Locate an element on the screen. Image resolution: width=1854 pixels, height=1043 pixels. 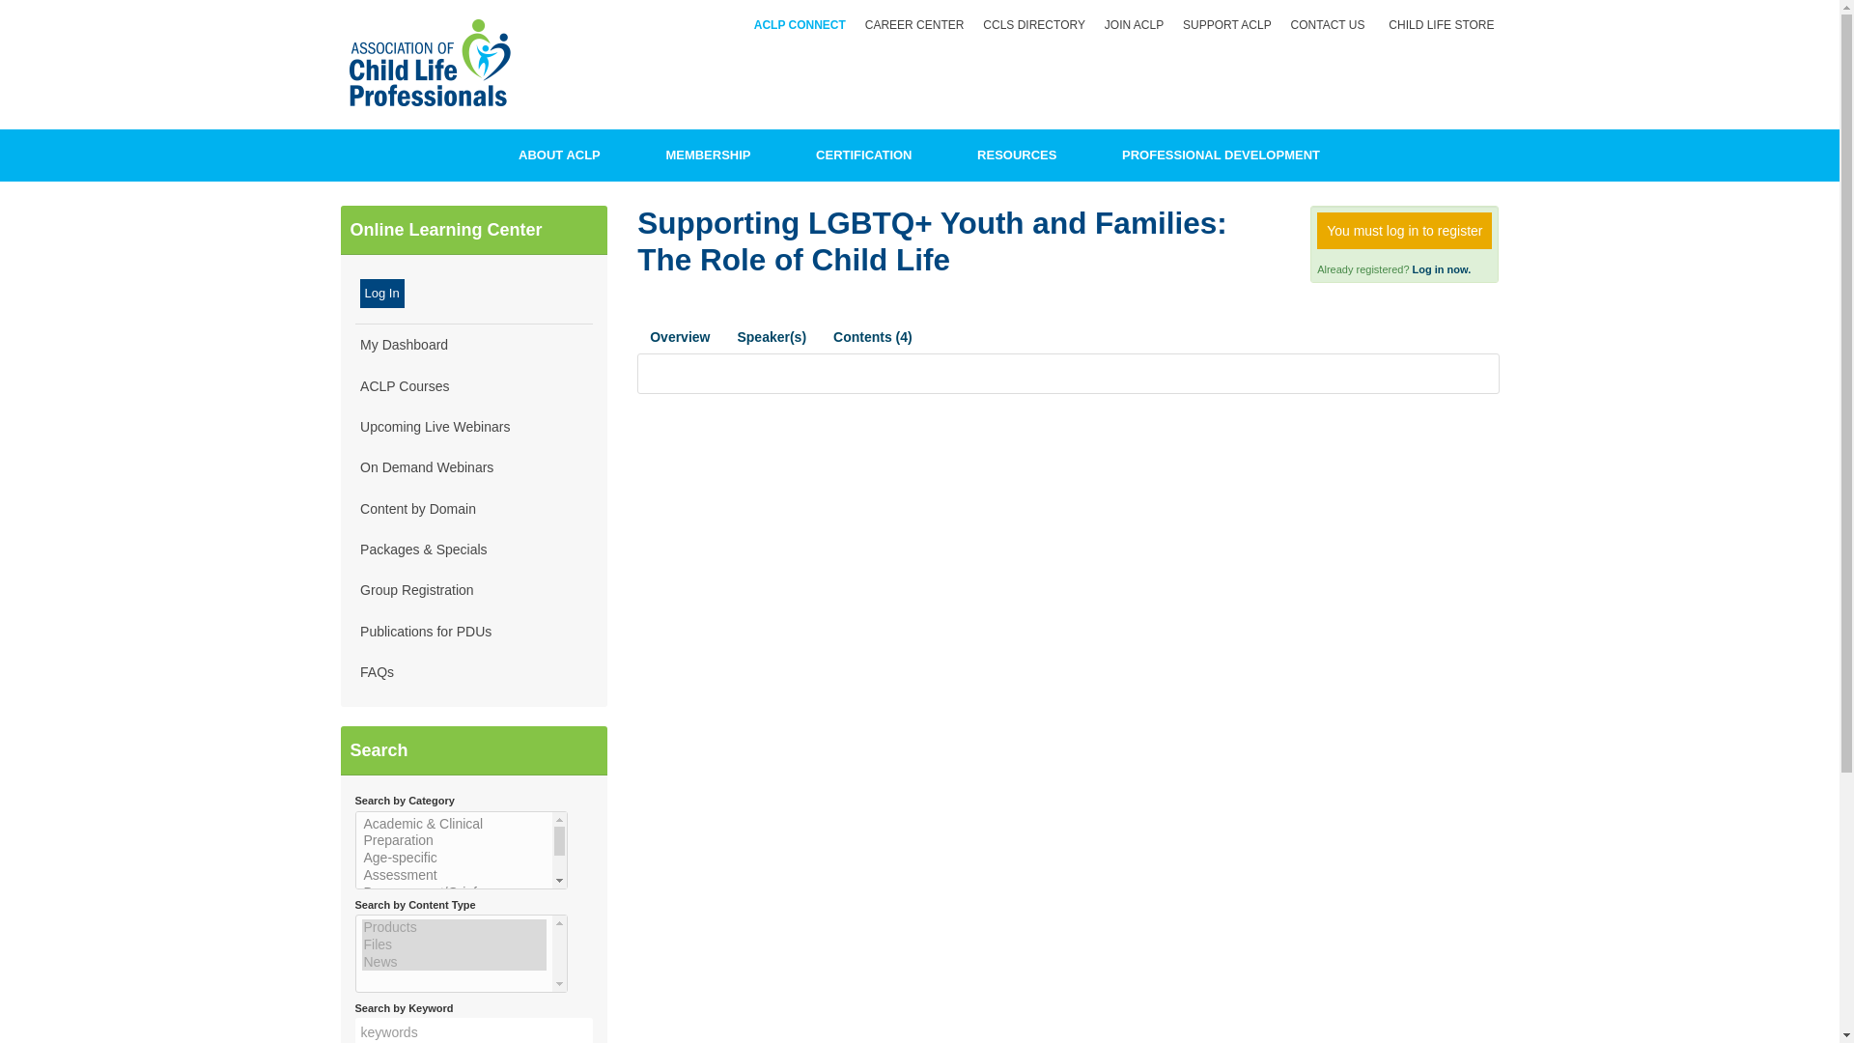
JOIN ACLP is located at coordinates (1132, 25).